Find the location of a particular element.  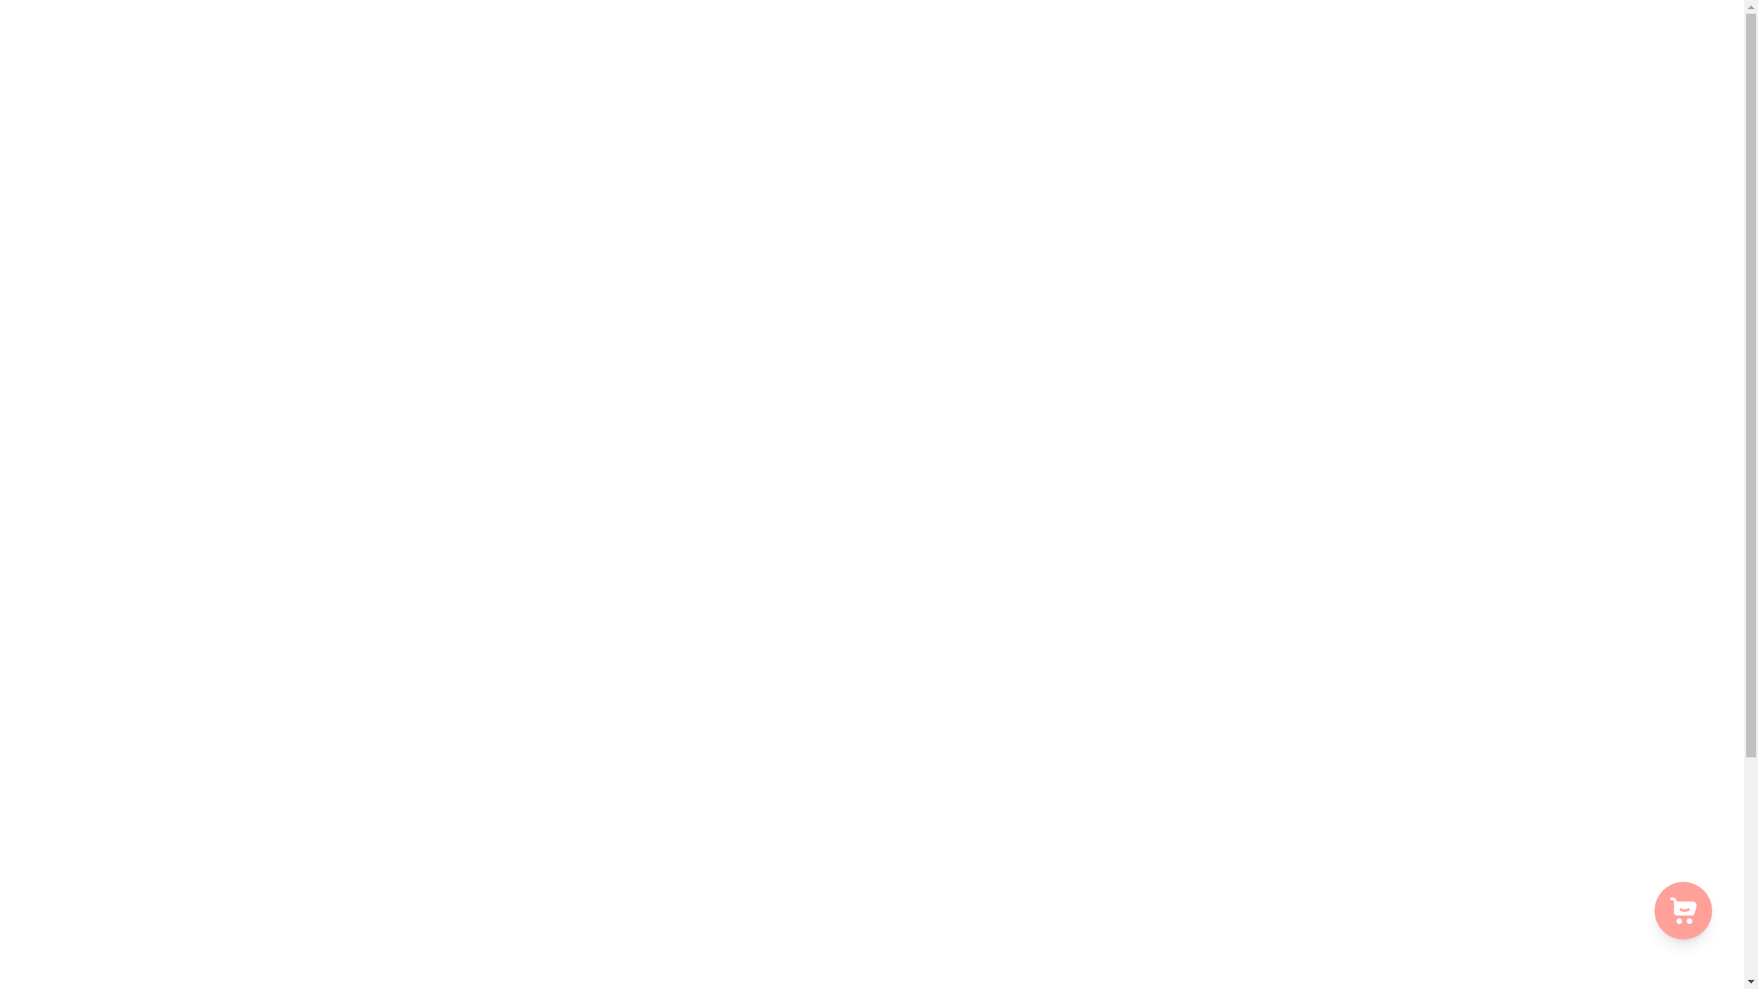

FREE SHIPPING OVER $68 is located at coordinates (872, 35).